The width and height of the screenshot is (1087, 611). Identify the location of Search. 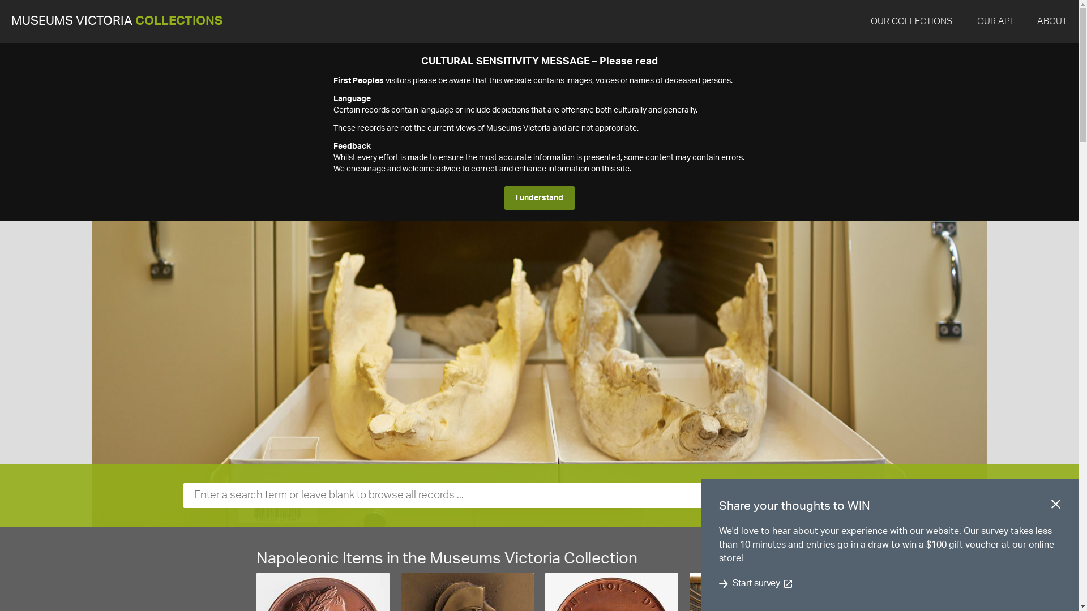
(883, 496).